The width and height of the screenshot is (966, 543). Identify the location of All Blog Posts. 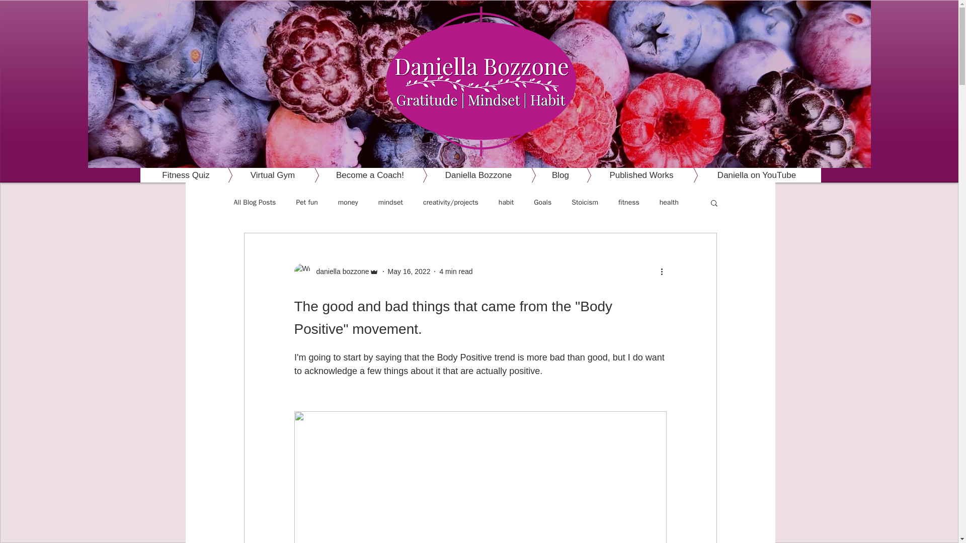
(255, 202).